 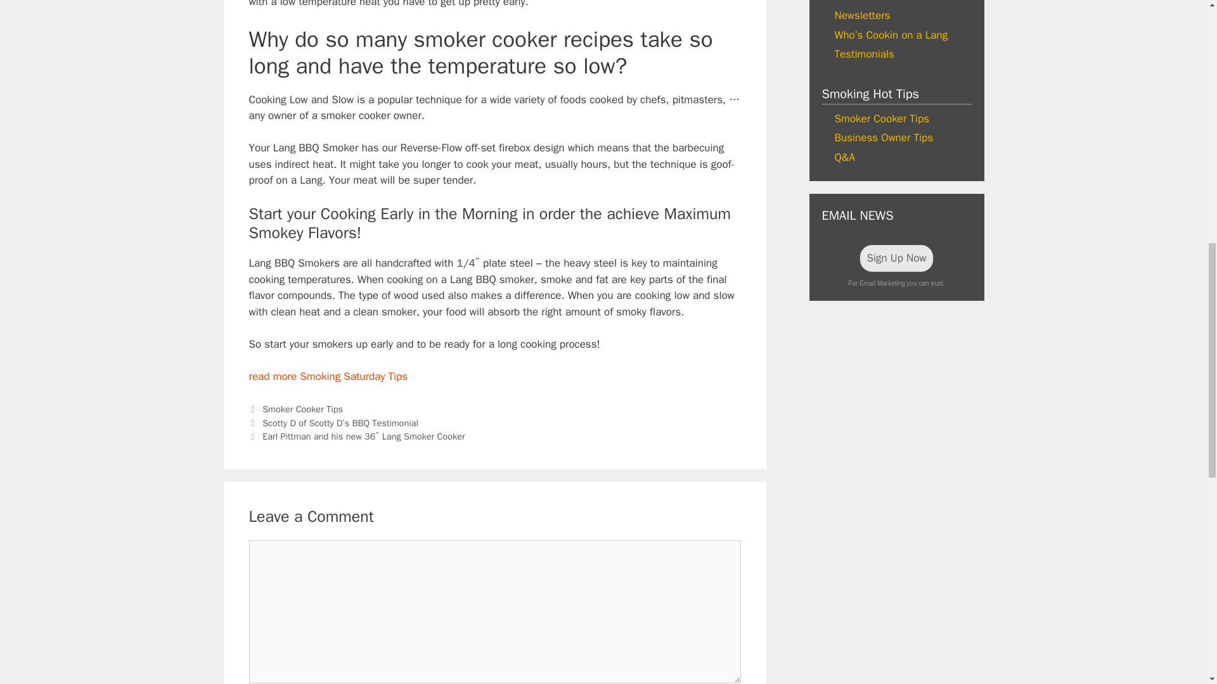 I want to click on Smoker Cooker Tips, so click(x=303, y=409).